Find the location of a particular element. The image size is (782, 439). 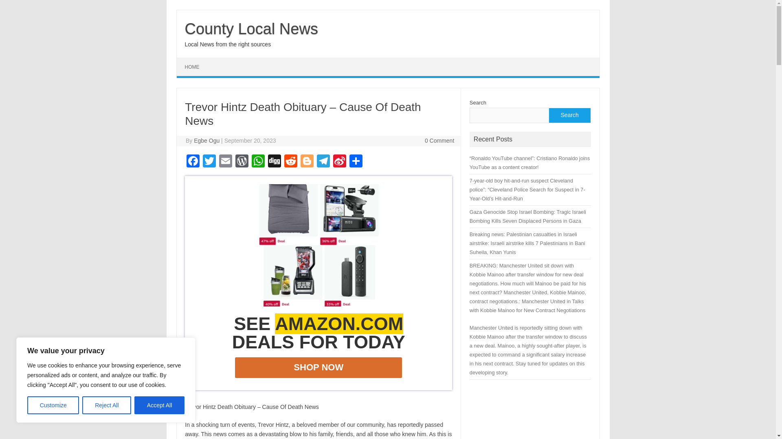

Digg is located at coordinates (275, 162).